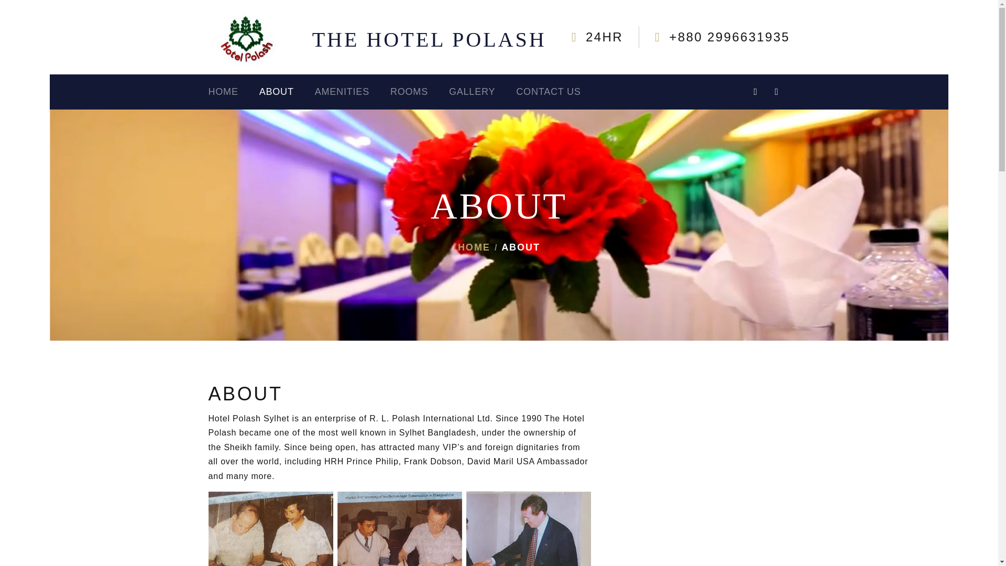  What do you see at coordinates (482, 92) in the screenshot?
I see `Gallery` at bounding box center [482, 92].